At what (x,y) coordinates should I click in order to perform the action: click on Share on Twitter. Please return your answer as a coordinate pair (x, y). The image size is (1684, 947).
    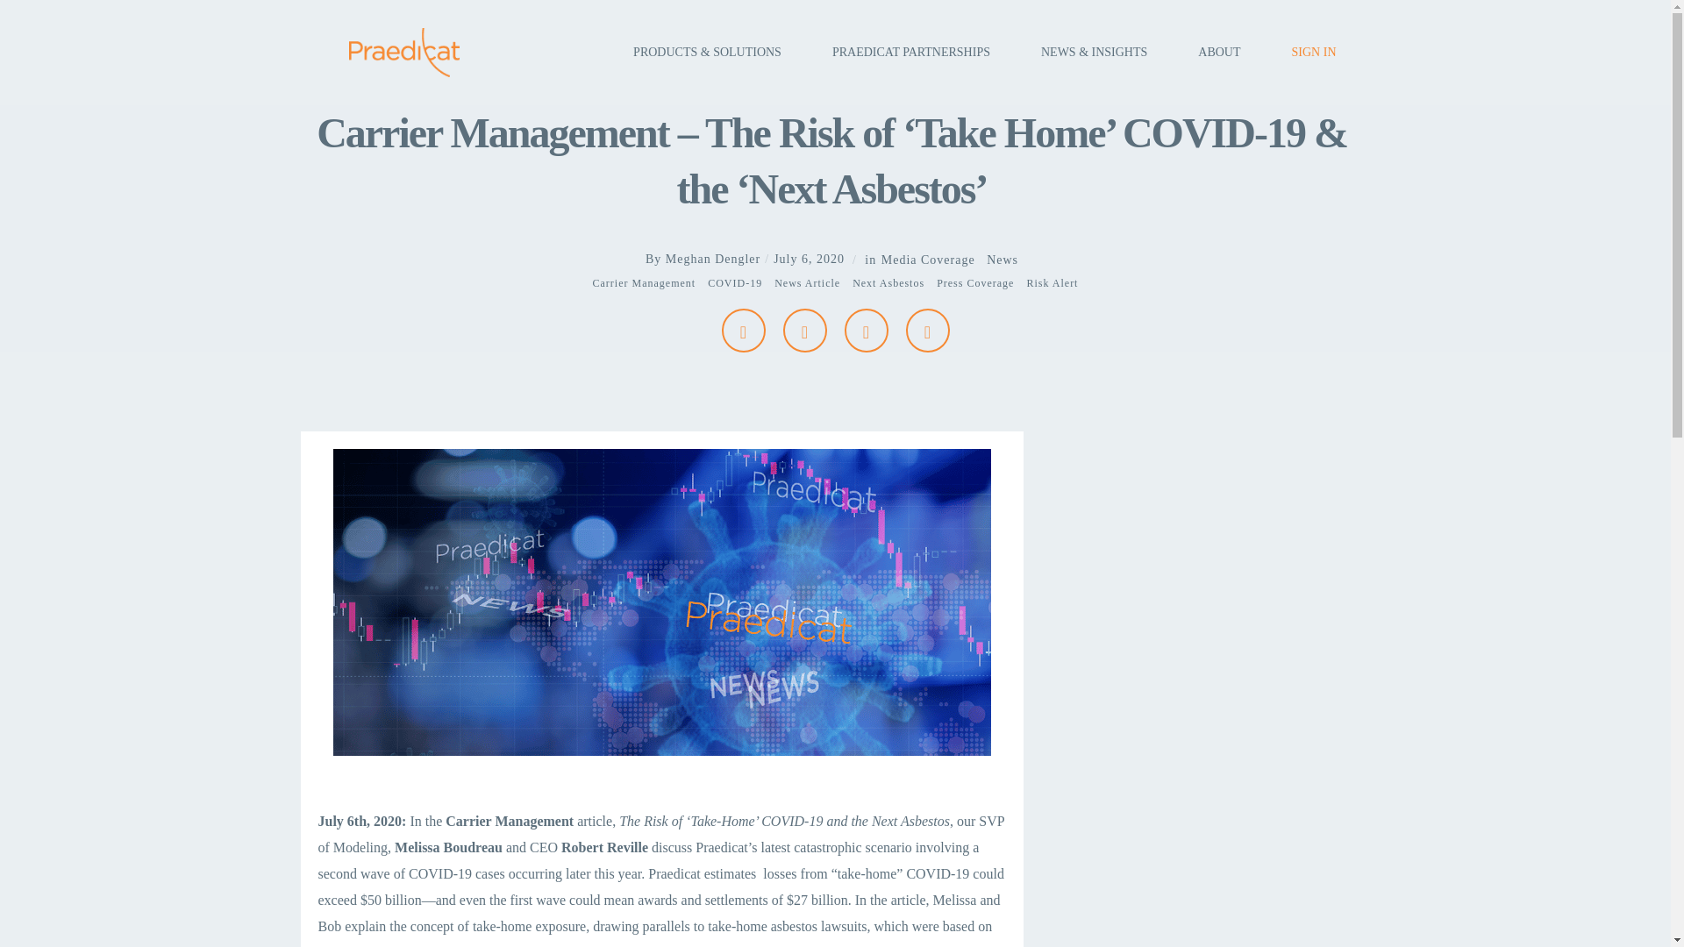
    Looking at the image, I should click on (865, 330).